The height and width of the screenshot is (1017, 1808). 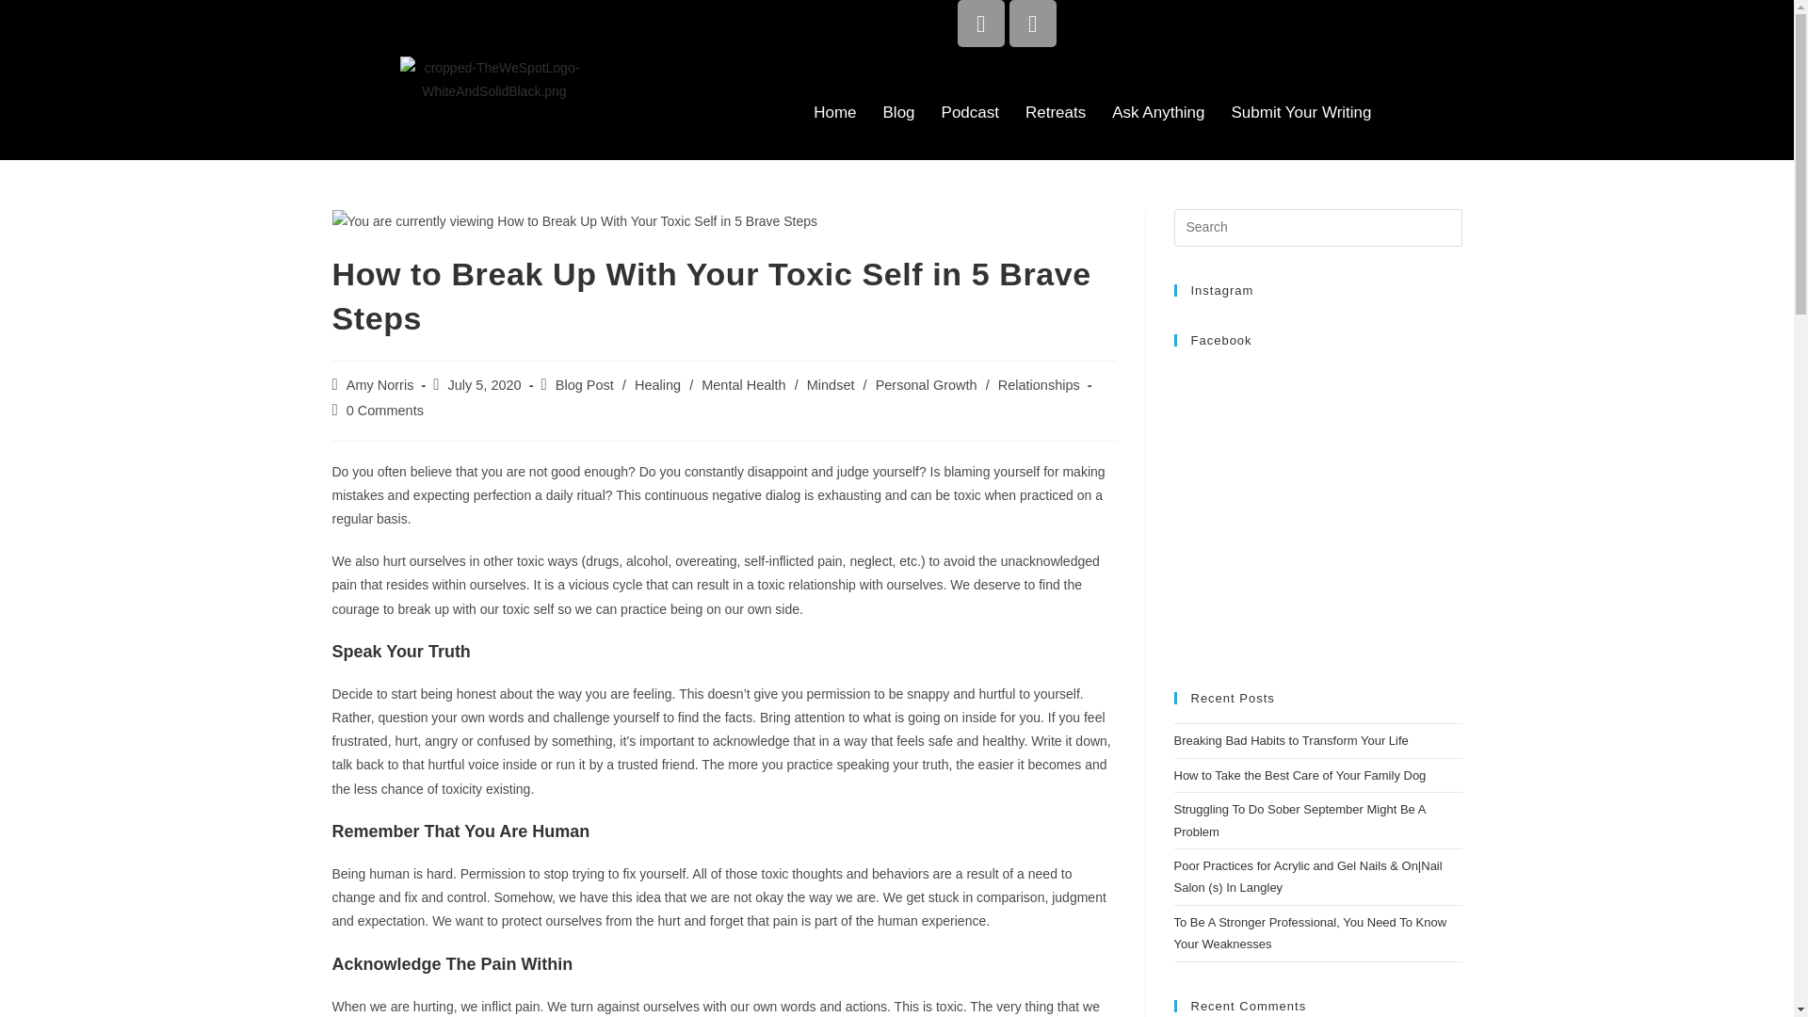 What do you see at coordinates (970, 113) in the screenshot?
I see `Podcast` at bounding box center [970, 113].